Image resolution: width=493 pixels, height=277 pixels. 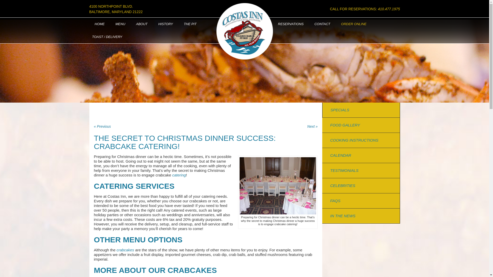 I want to click on ORDER ONLINE, so click(x=354, y=24).